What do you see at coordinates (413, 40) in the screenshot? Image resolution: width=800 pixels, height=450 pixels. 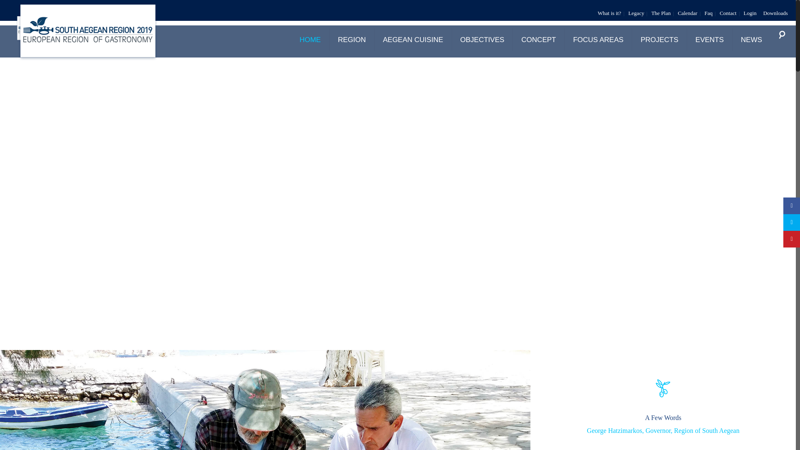 I see `AEGEAN CUISINE` at bounding box center [413, 40].